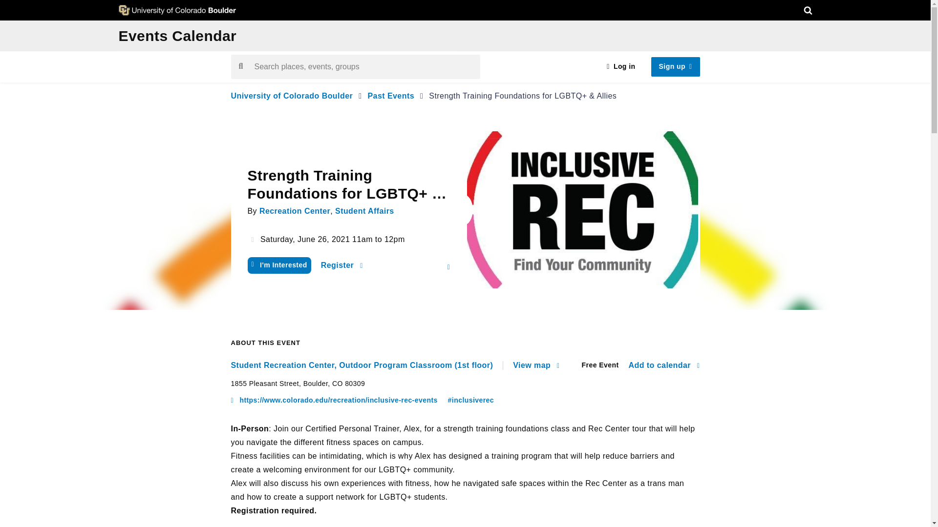 This screenshot has height=527, width=938. What do you see at coordinates (342, 265) in the screenshot?
I see `Register` at bounding box center [342, 265].